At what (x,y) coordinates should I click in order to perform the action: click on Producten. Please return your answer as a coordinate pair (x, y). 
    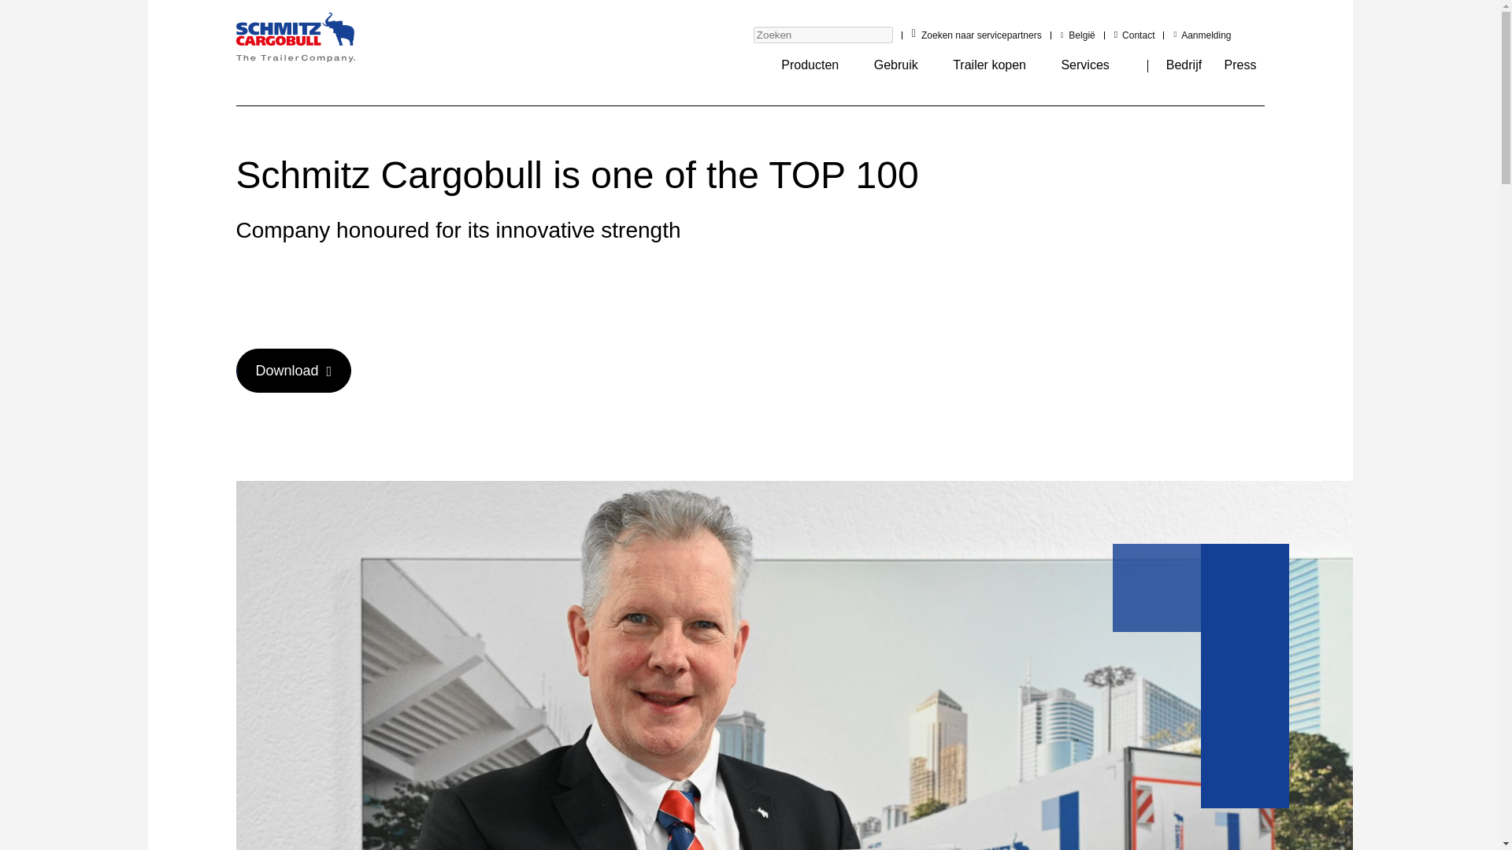
    Looking at the image, I should click on (810, 65).